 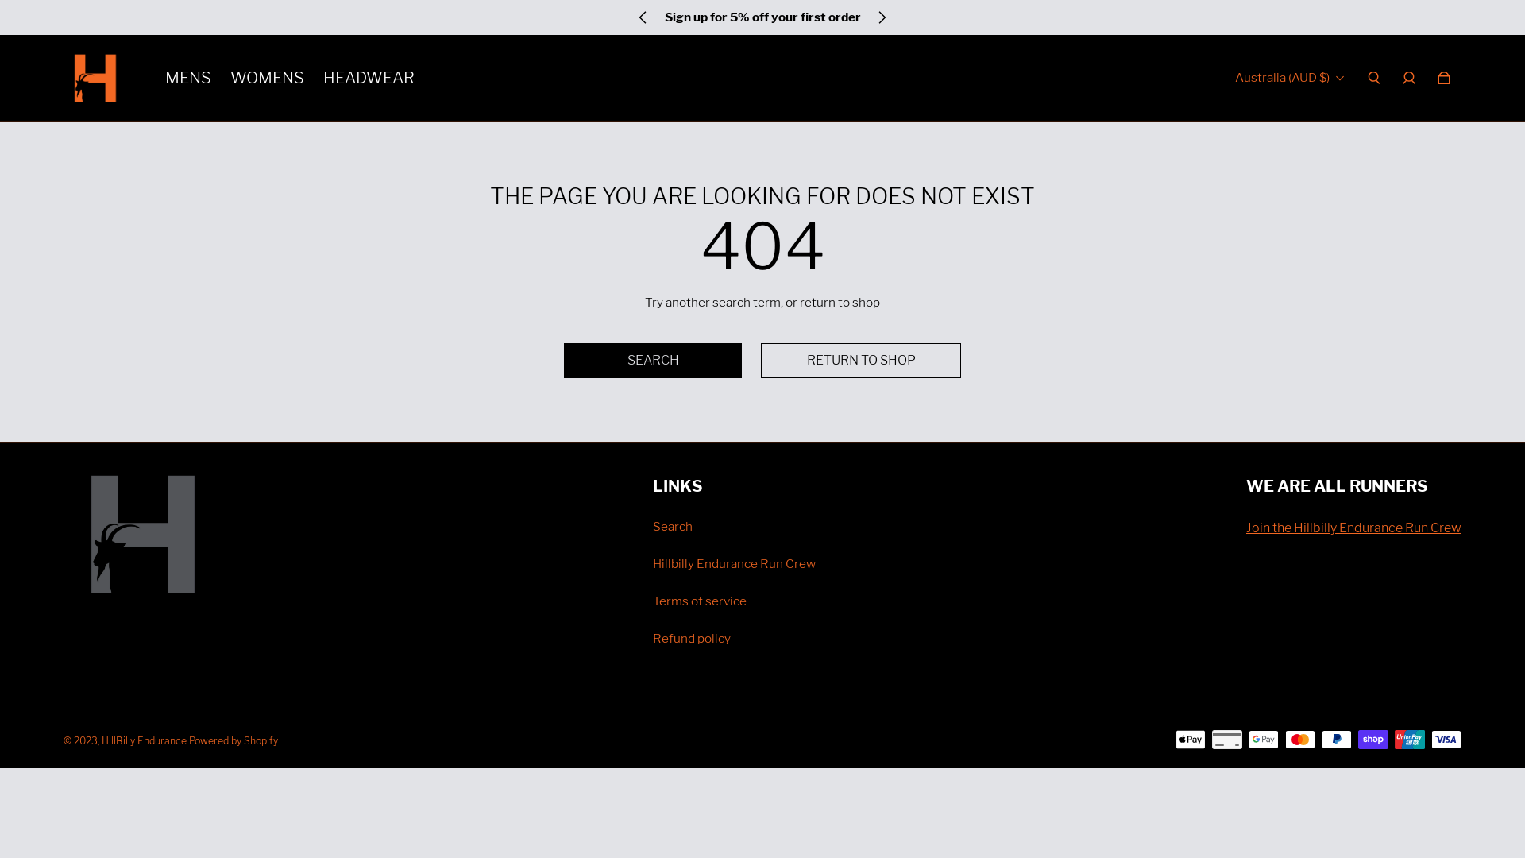 What do you see at coordinates (234, 741) in the screenshot?
I see `Powered by Shopify` at bounding box center [234, 741].